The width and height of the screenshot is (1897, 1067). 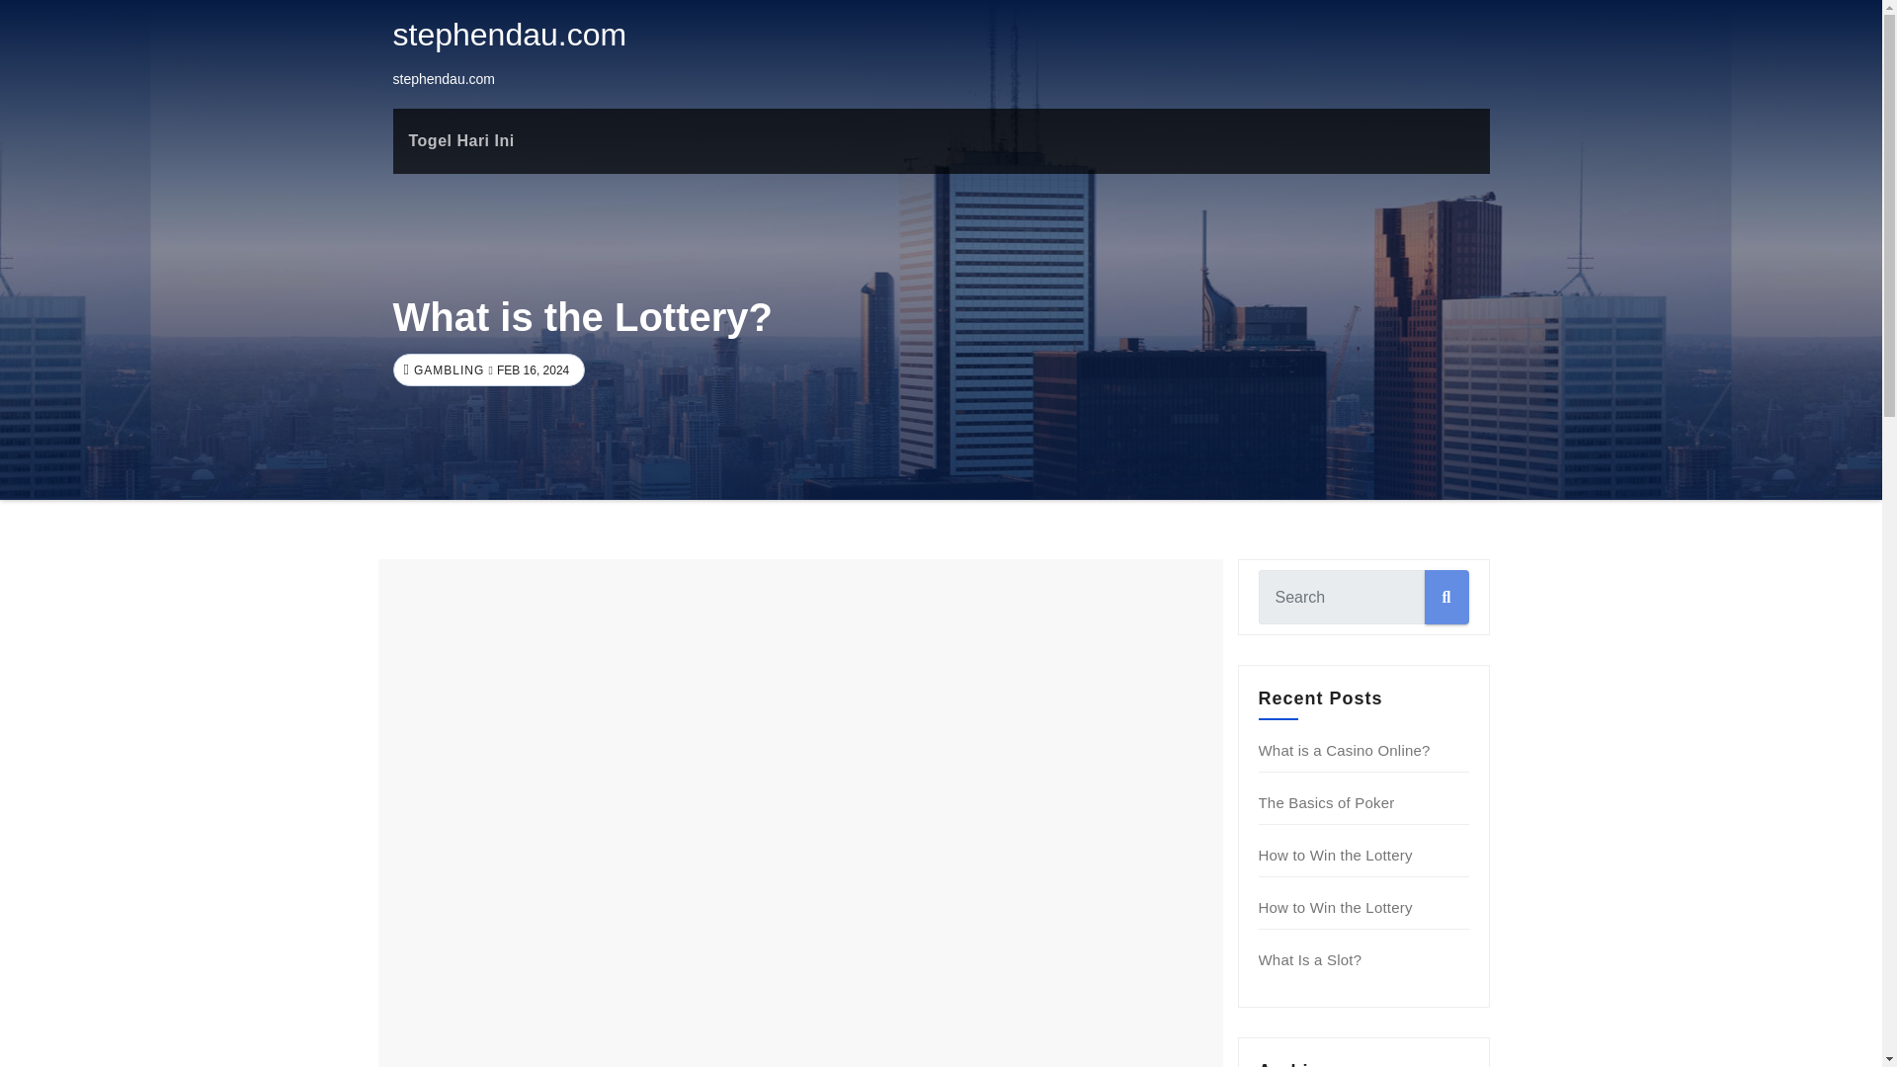 What do you see at coordinates (1310, 959) in the screenshot?
I see `What Is a Slot?` at bounding box center [1310, 959].